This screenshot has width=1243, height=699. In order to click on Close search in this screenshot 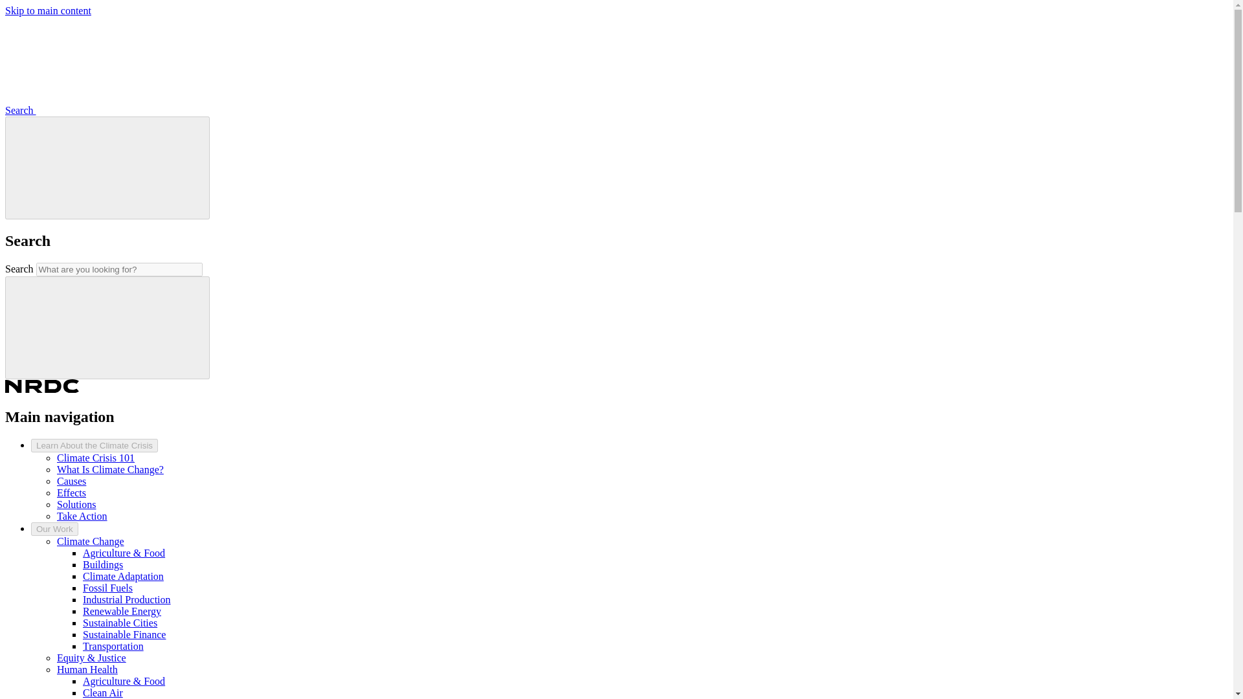, I will do `click(107, 166)`.